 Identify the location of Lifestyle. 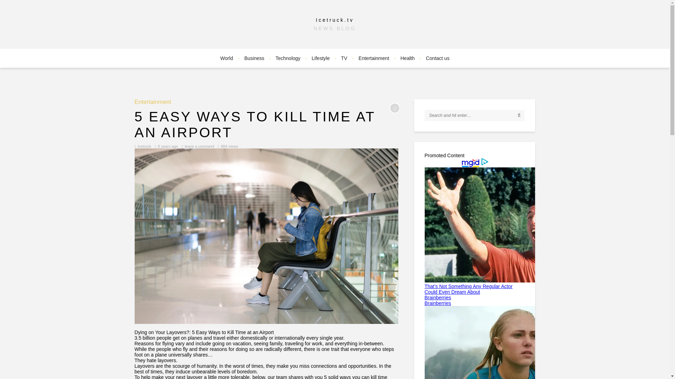
(321, 58).